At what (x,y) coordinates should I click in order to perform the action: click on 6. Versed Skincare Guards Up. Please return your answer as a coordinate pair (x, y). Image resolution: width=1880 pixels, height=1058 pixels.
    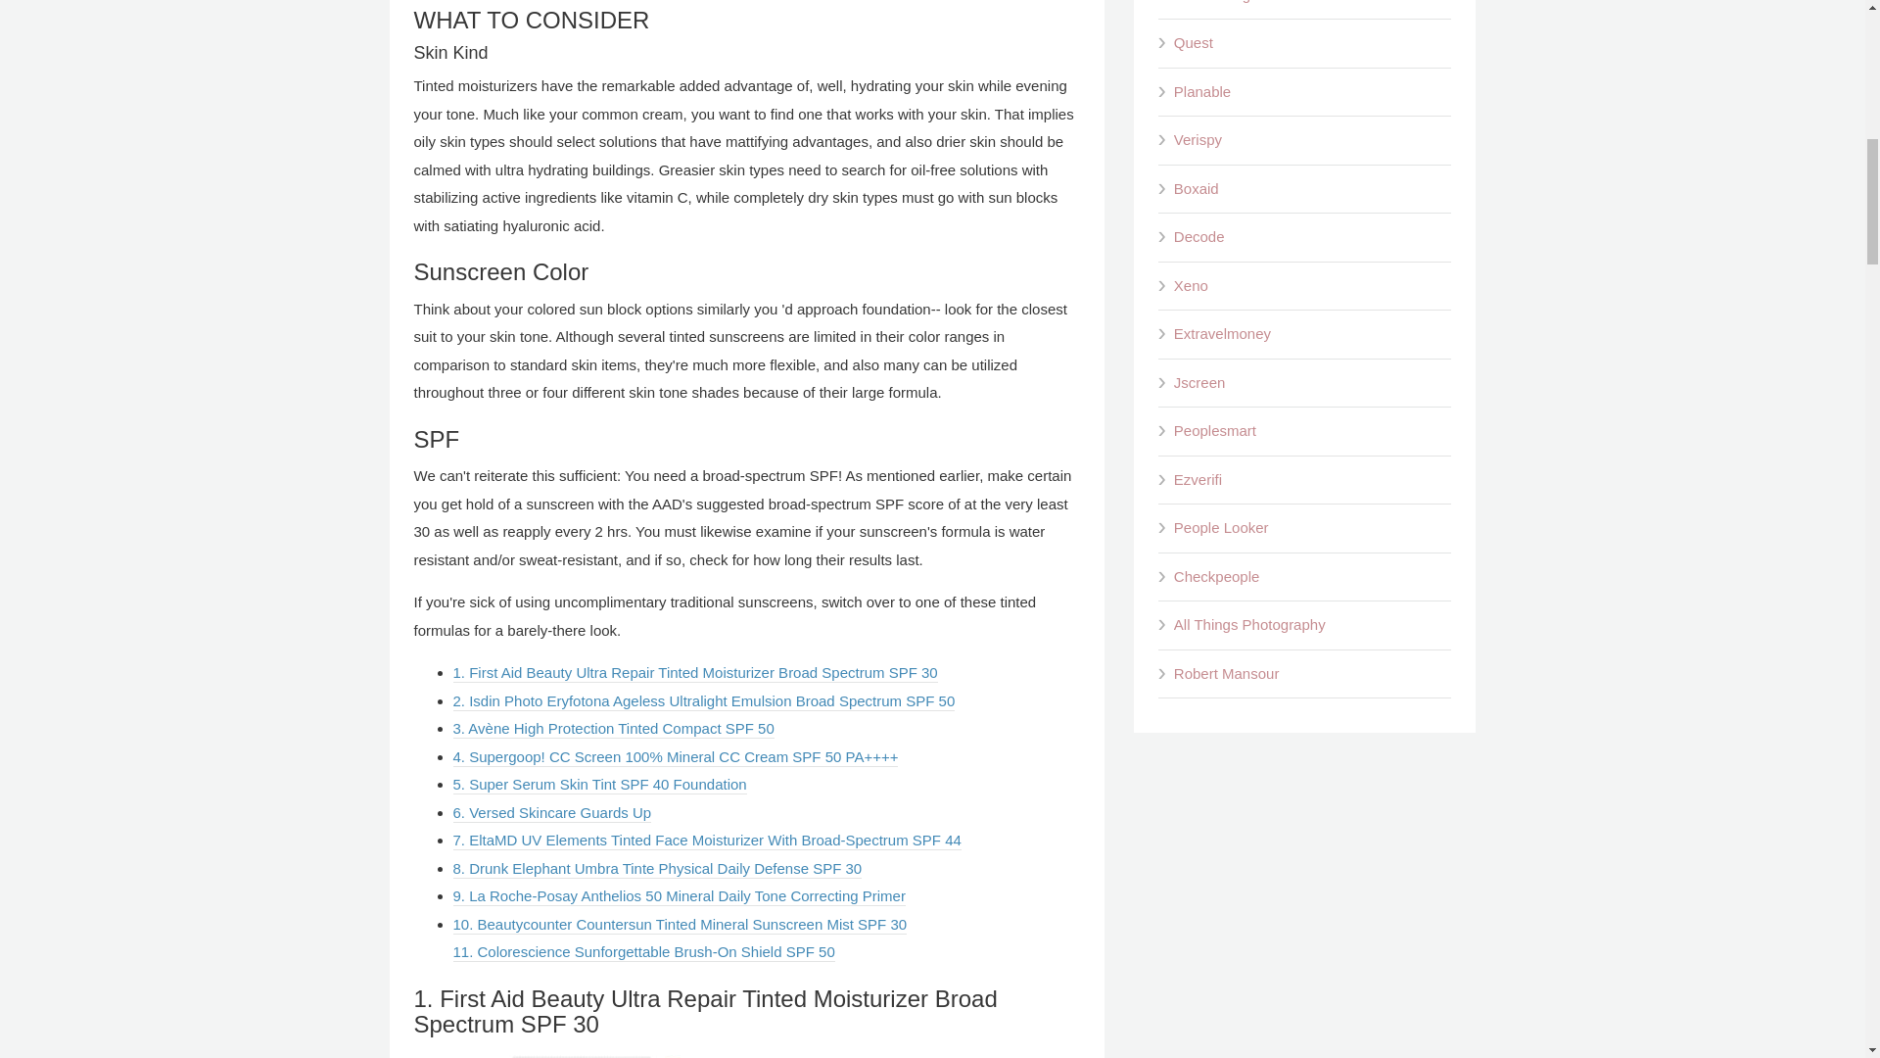
    Looking at the image, I should click on (551, 813).